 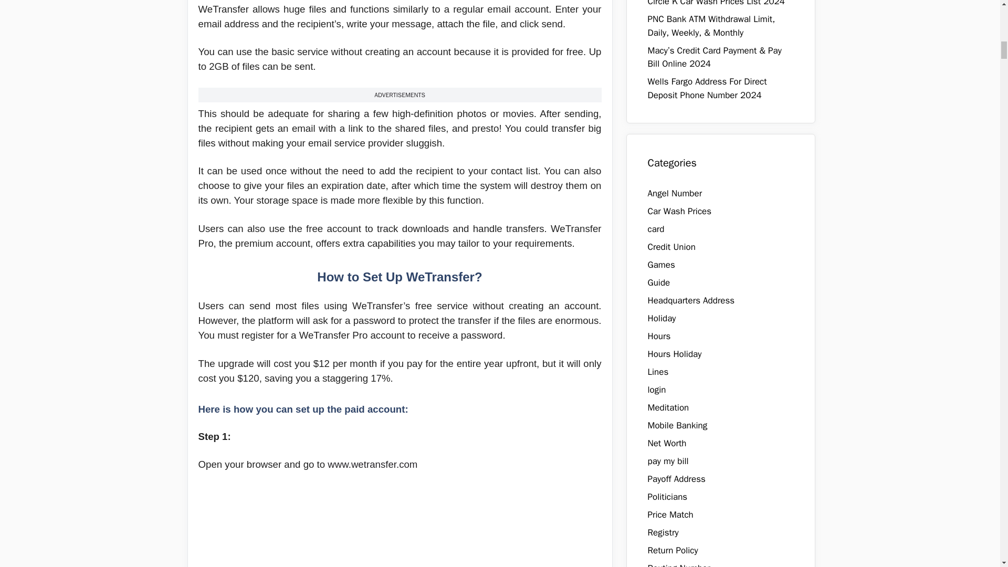 I want to click on Guide, so click(x=659, y=282).